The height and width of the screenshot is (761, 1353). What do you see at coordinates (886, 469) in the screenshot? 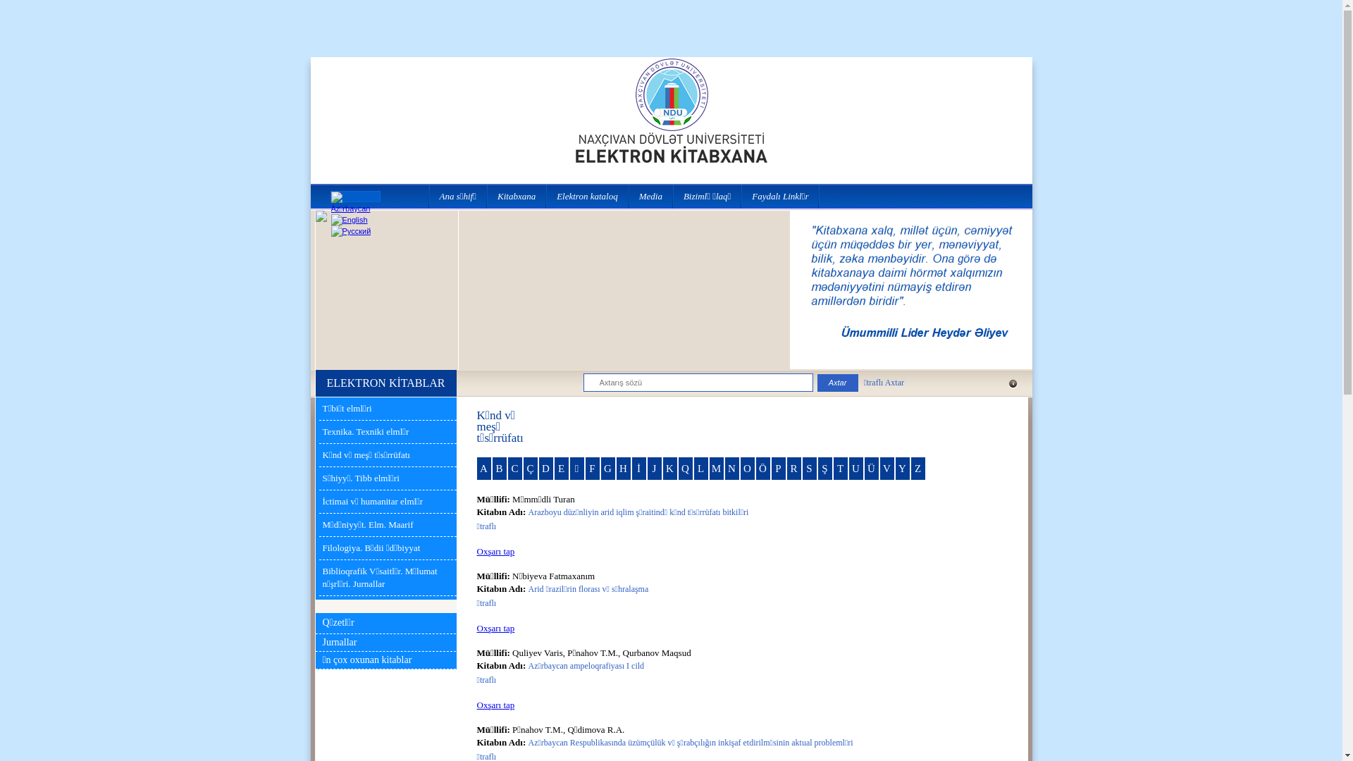
I see `V` at bounding box center [886, 469].